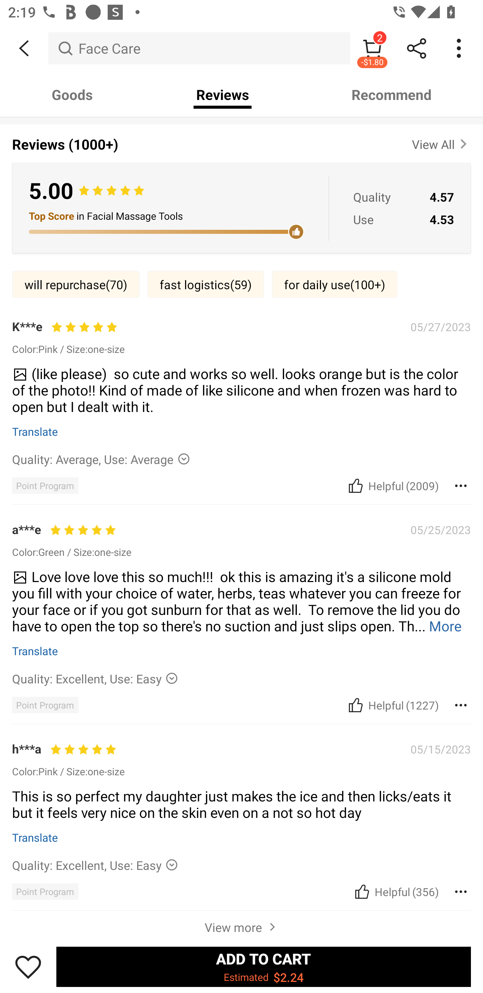 The height and width of the screenshot is (993, 483). Describe the element at coordinates (35, 837) in the screenshot. I see `Translate` at that location.